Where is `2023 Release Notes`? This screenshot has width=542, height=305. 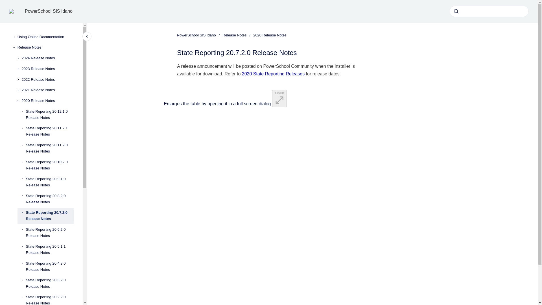 2023 Release Notes is located at coordinates (47, 69).